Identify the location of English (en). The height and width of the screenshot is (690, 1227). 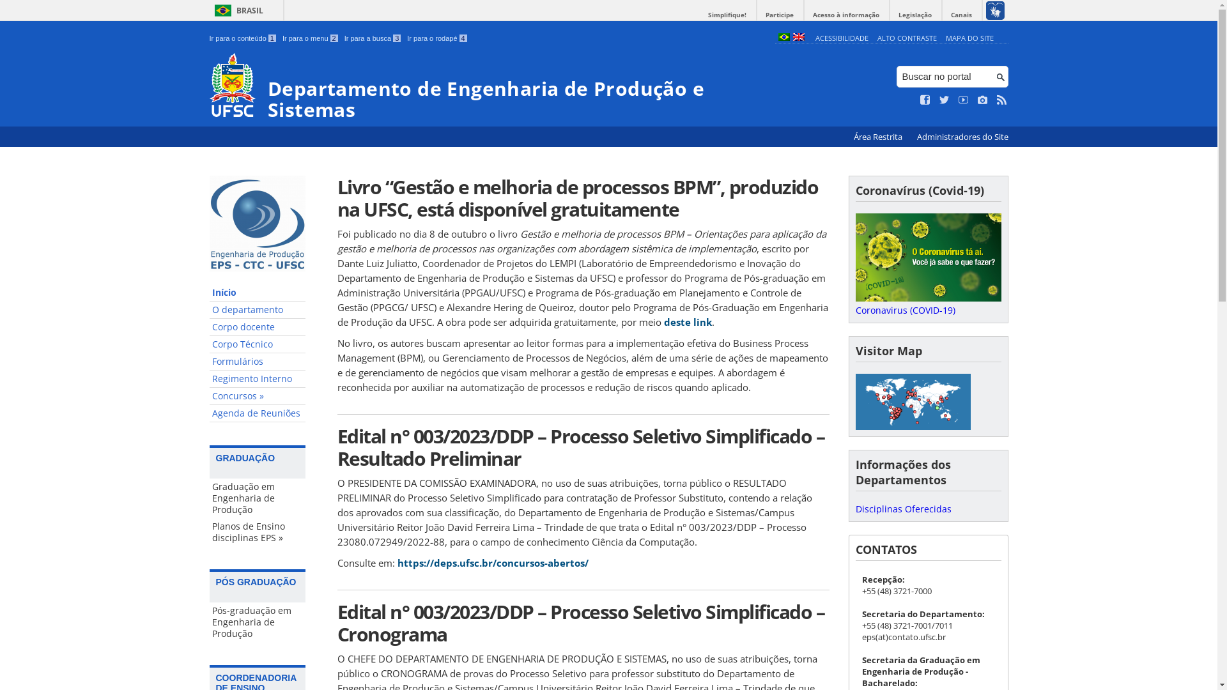
(798, 38).